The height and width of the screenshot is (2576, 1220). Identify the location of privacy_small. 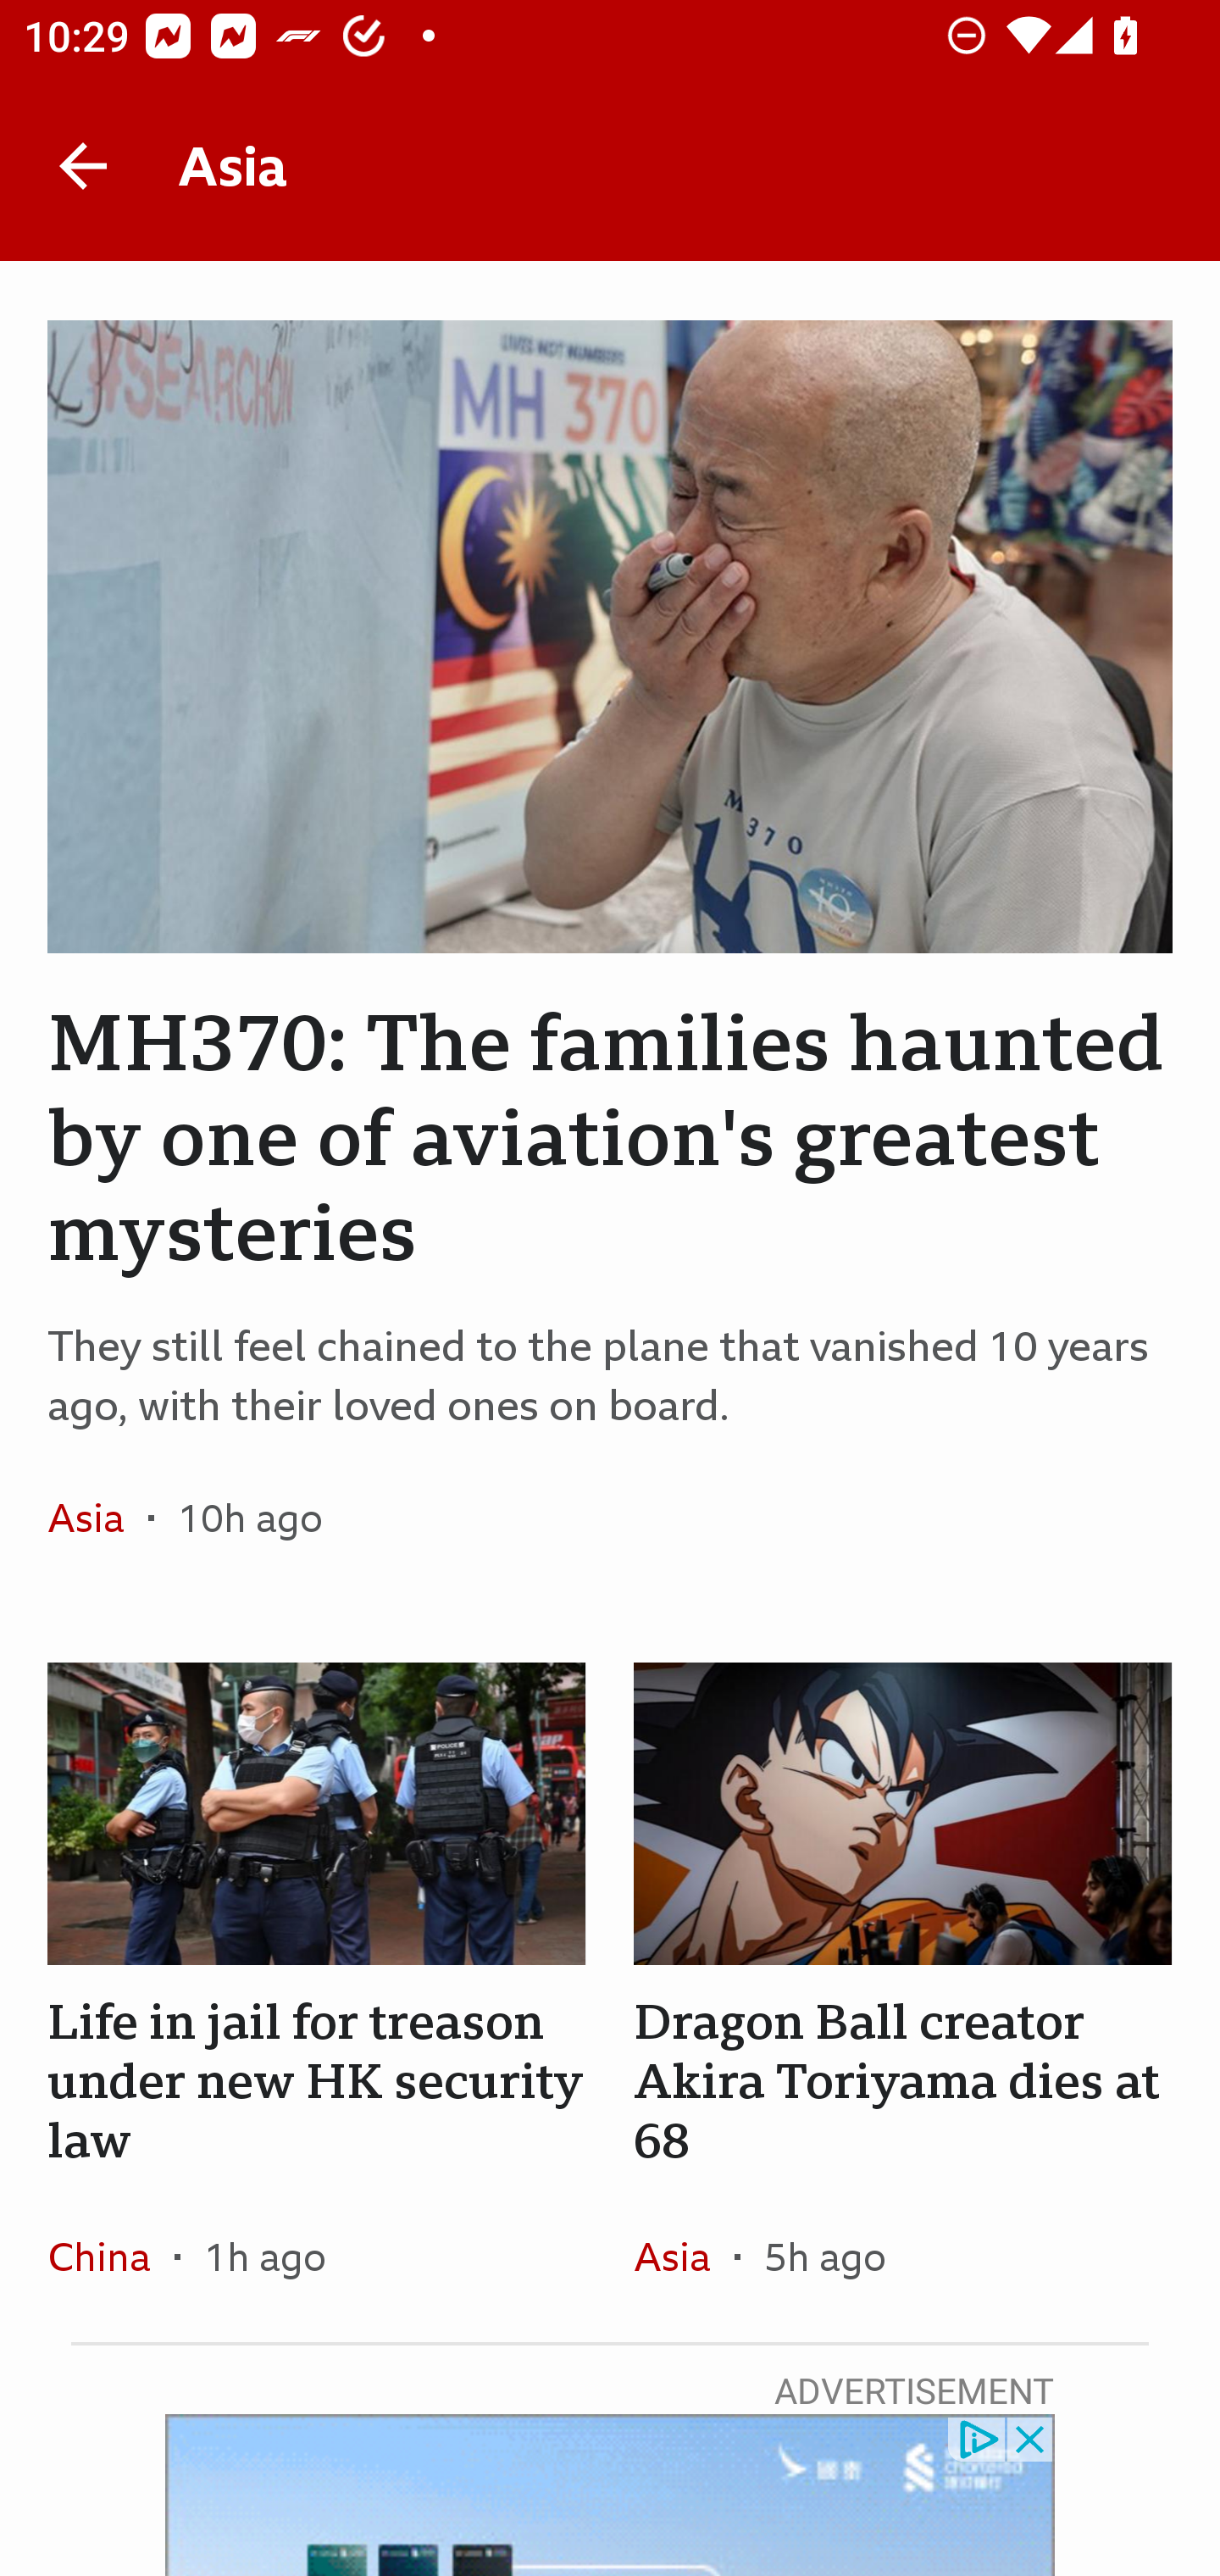
(978, 2438).